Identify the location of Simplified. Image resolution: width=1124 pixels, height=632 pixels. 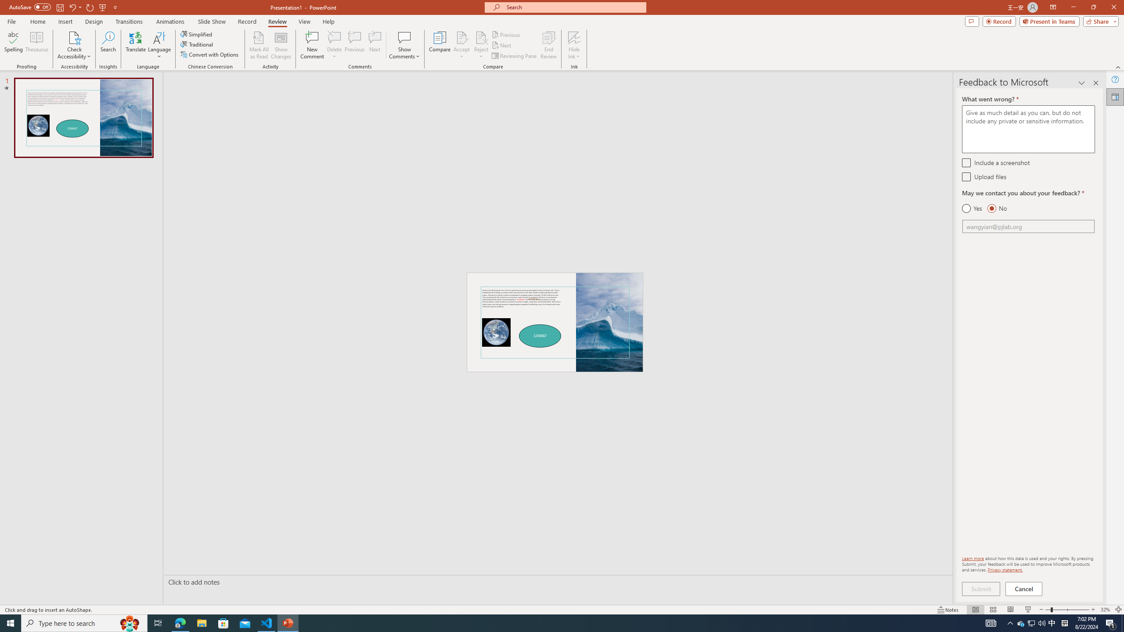
(197, 34).